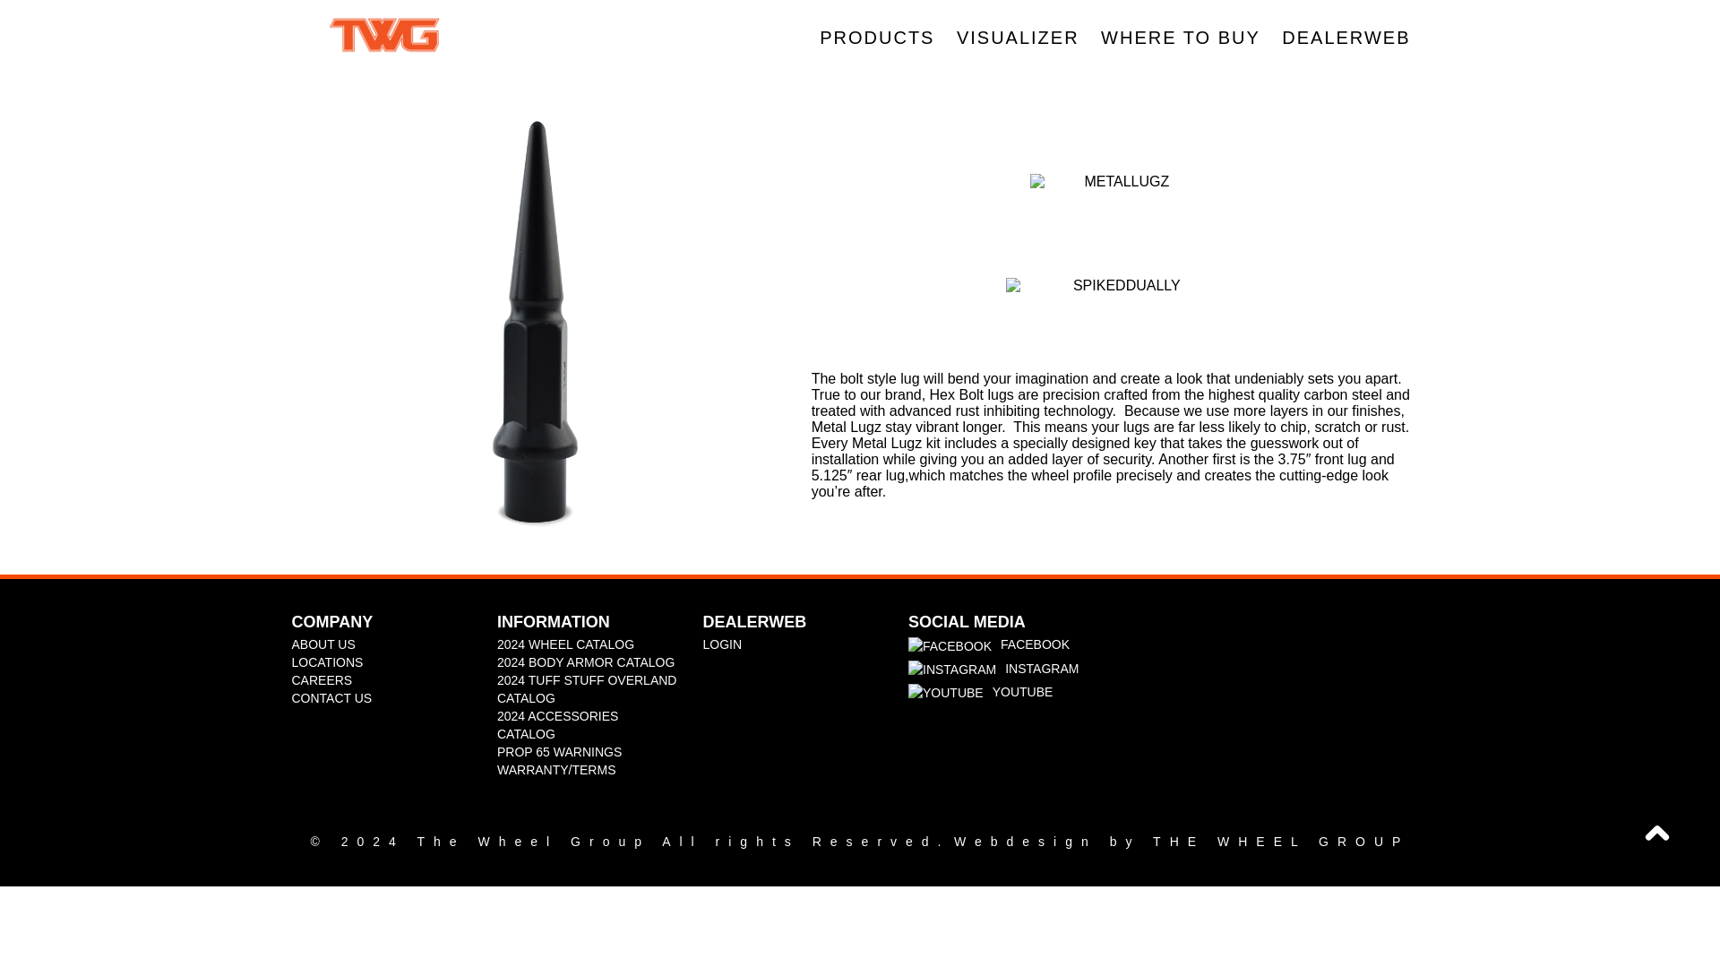 The width and height of the screenshot is (1720, 968). What do you see at coordinates (322, 679) in the screenshot?
I see `CAREERS` at bounding box center [322, 679].